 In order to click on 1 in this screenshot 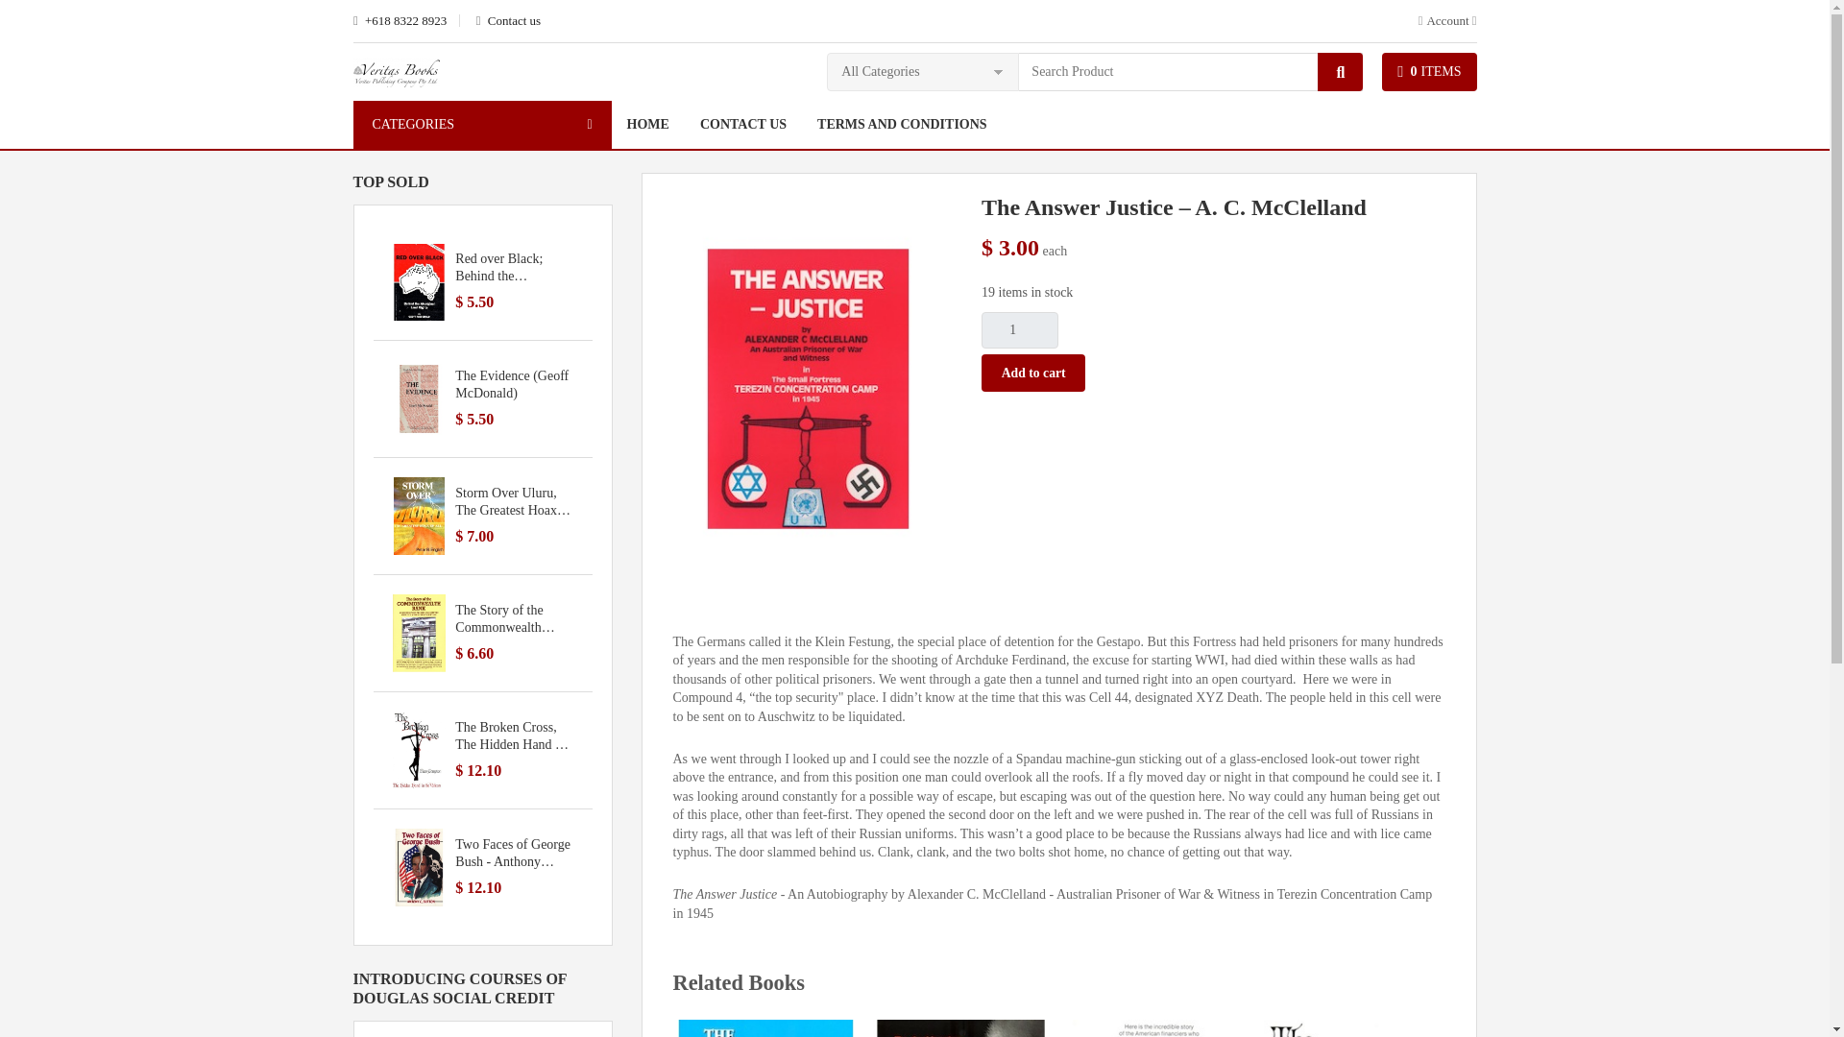, I will do `click(1020, 330)`.